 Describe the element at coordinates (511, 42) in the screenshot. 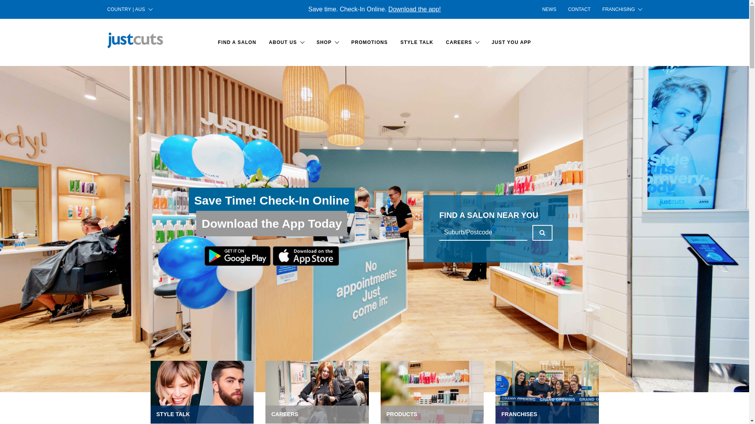

I see `JUST YOU APP` at that location.